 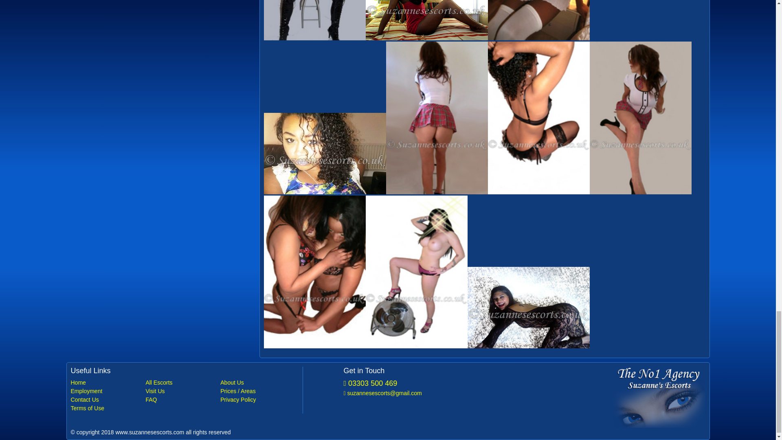 What do you see at coordinates (257, 382) in the screenshot?
I see `About Us` at bounding box center [257, 382].